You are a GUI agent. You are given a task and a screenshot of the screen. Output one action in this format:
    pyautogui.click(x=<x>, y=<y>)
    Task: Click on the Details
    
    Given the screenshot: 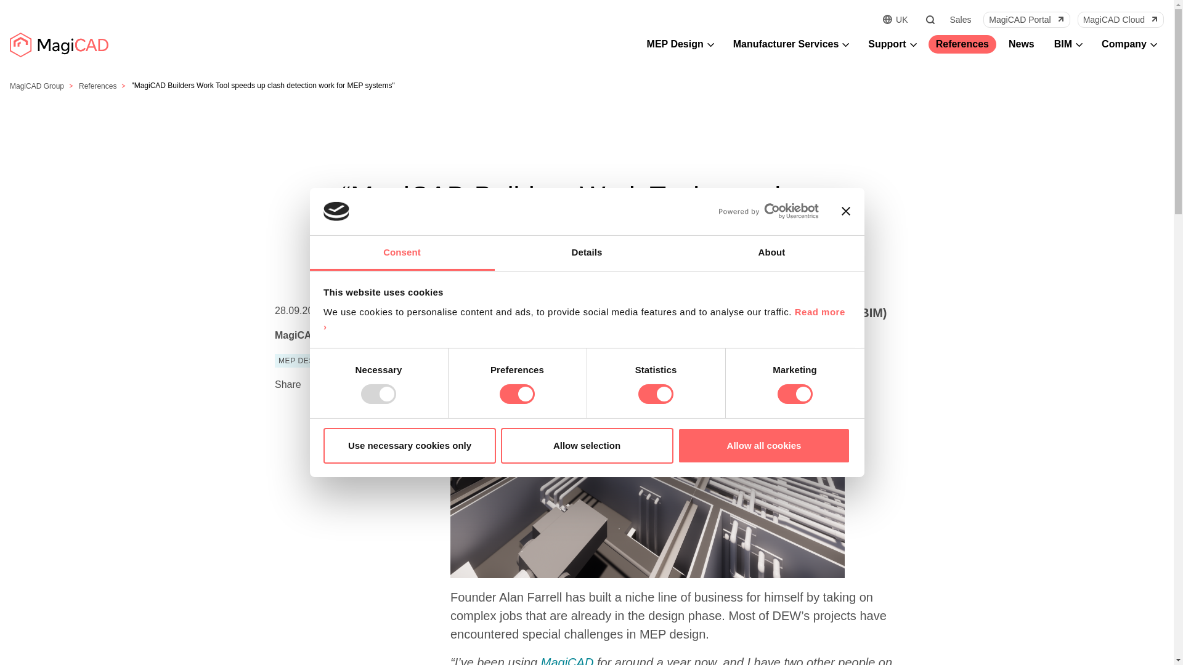 What is the action you would take?
    pyautogui.click(x=587, y=253)
    